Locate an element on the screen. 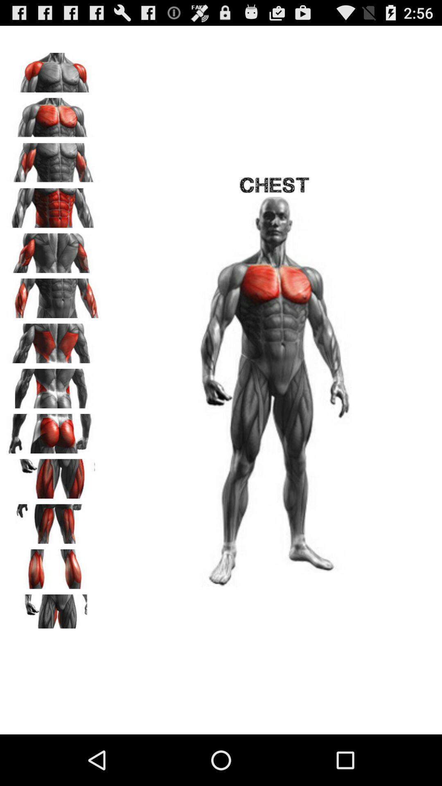  gluteus maximus detail is located at coordinates (54, 431).